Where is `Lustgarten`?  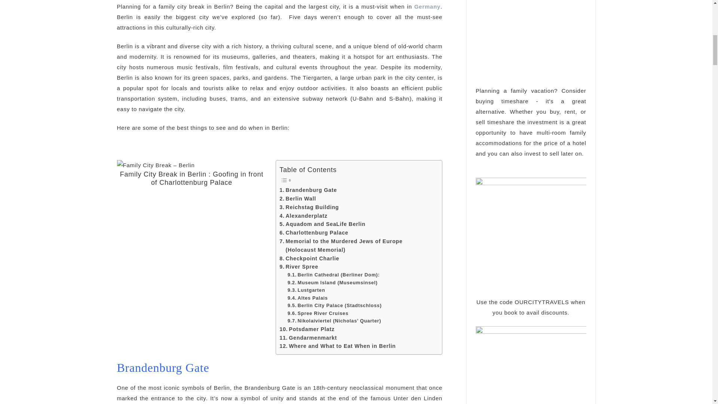
Lustgarten is located at coordinates (306, 290).